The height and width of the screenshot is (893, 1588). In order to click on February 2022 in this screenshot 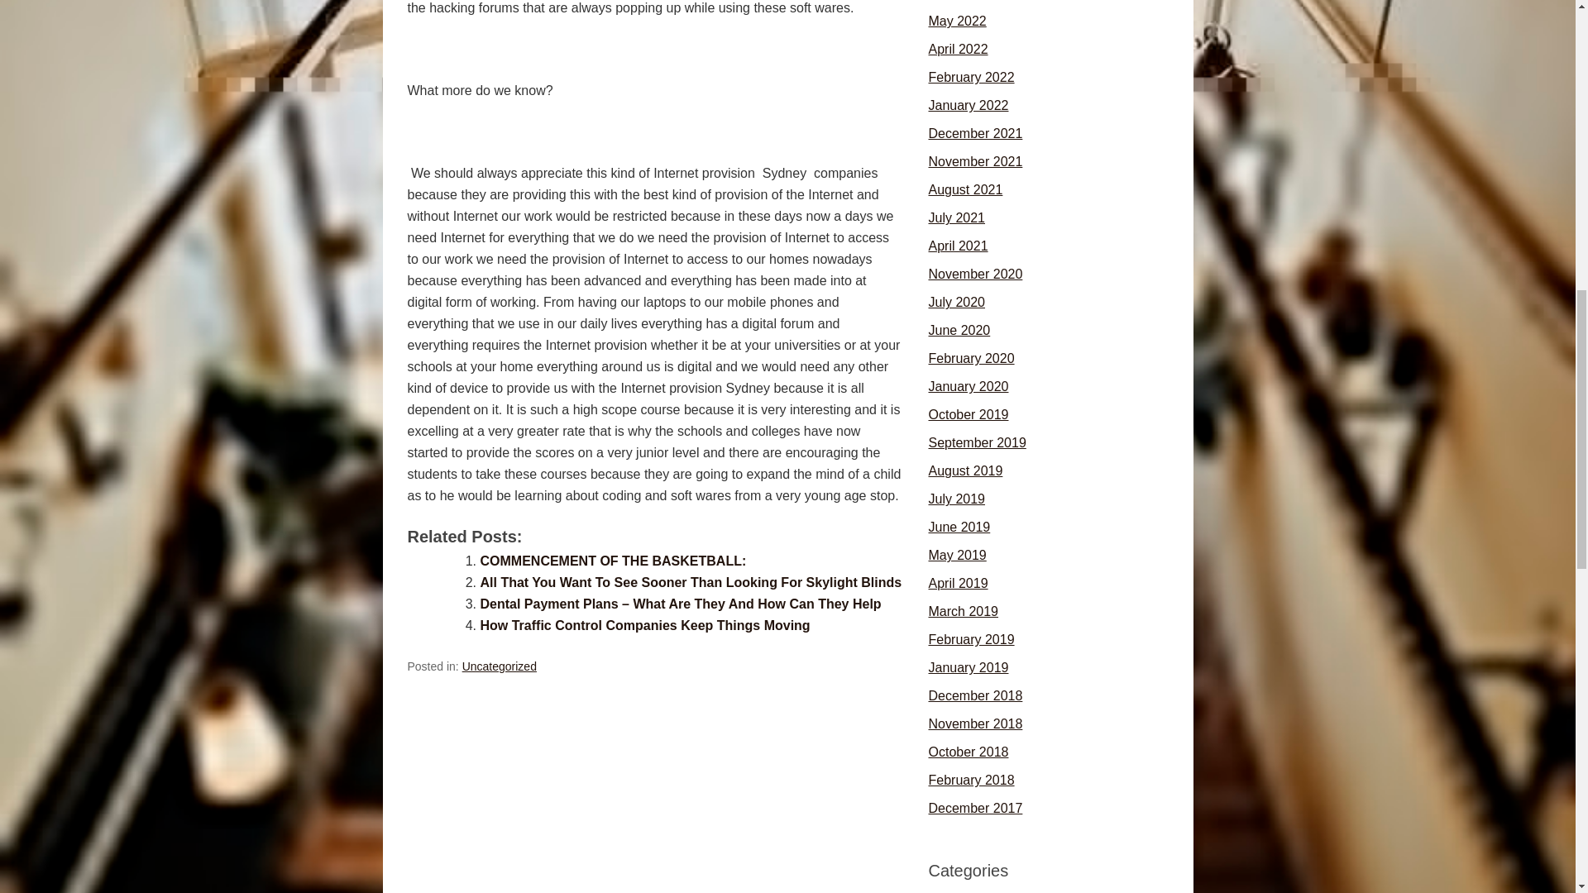, I will do `click(971, 77)`.